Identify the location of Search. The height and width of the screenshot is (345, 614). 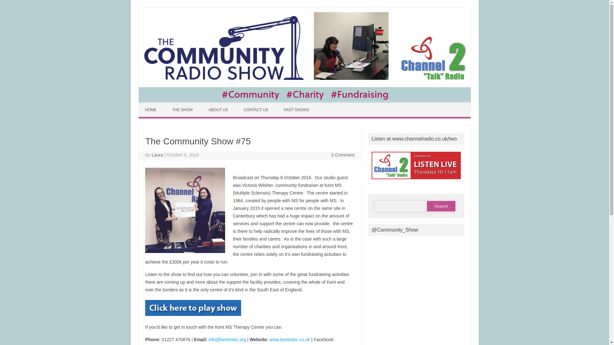
(441, 206).